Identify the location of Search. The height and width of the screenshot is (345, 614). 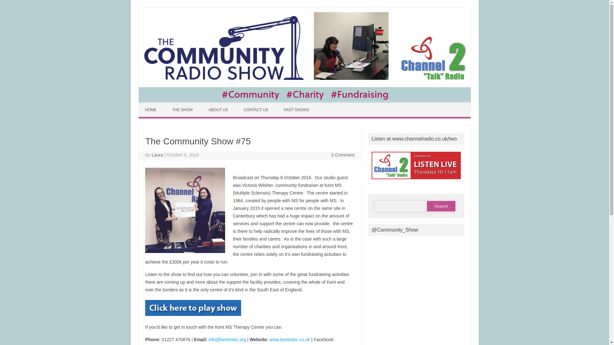
(441, 206).